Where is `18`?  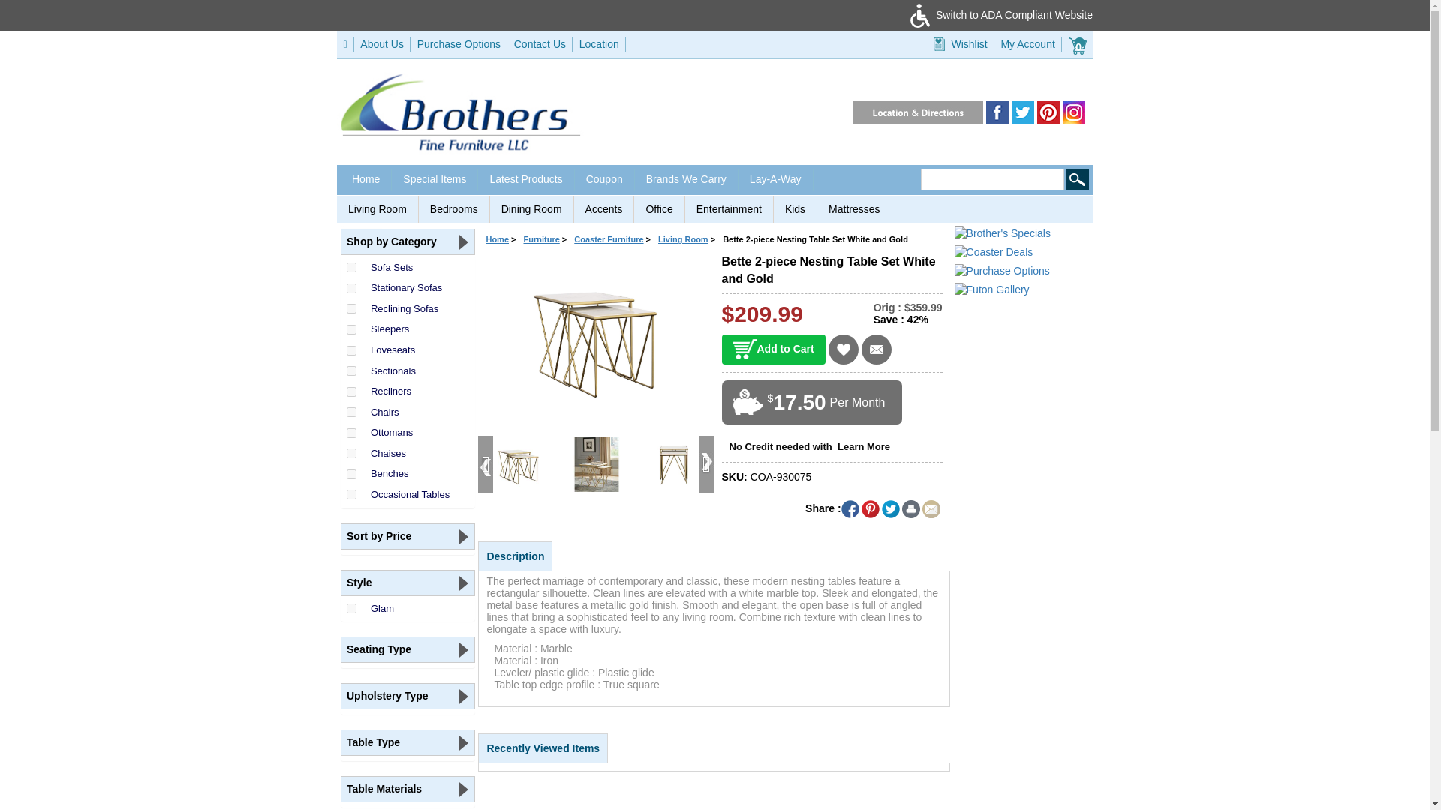 18 is located at coordinates (351, 330).